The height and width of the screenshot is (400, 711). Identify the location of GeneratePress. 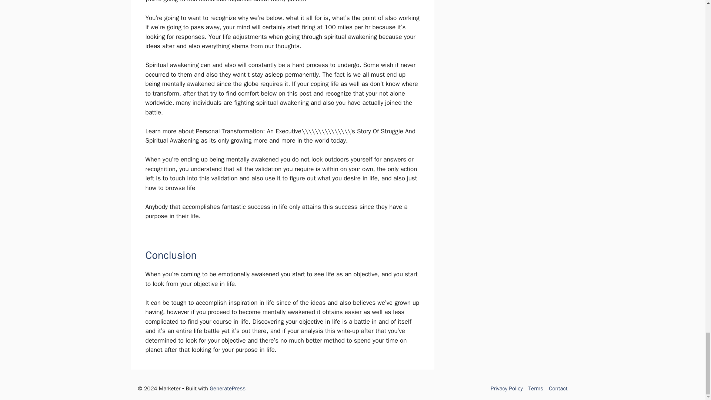
(227, 389).